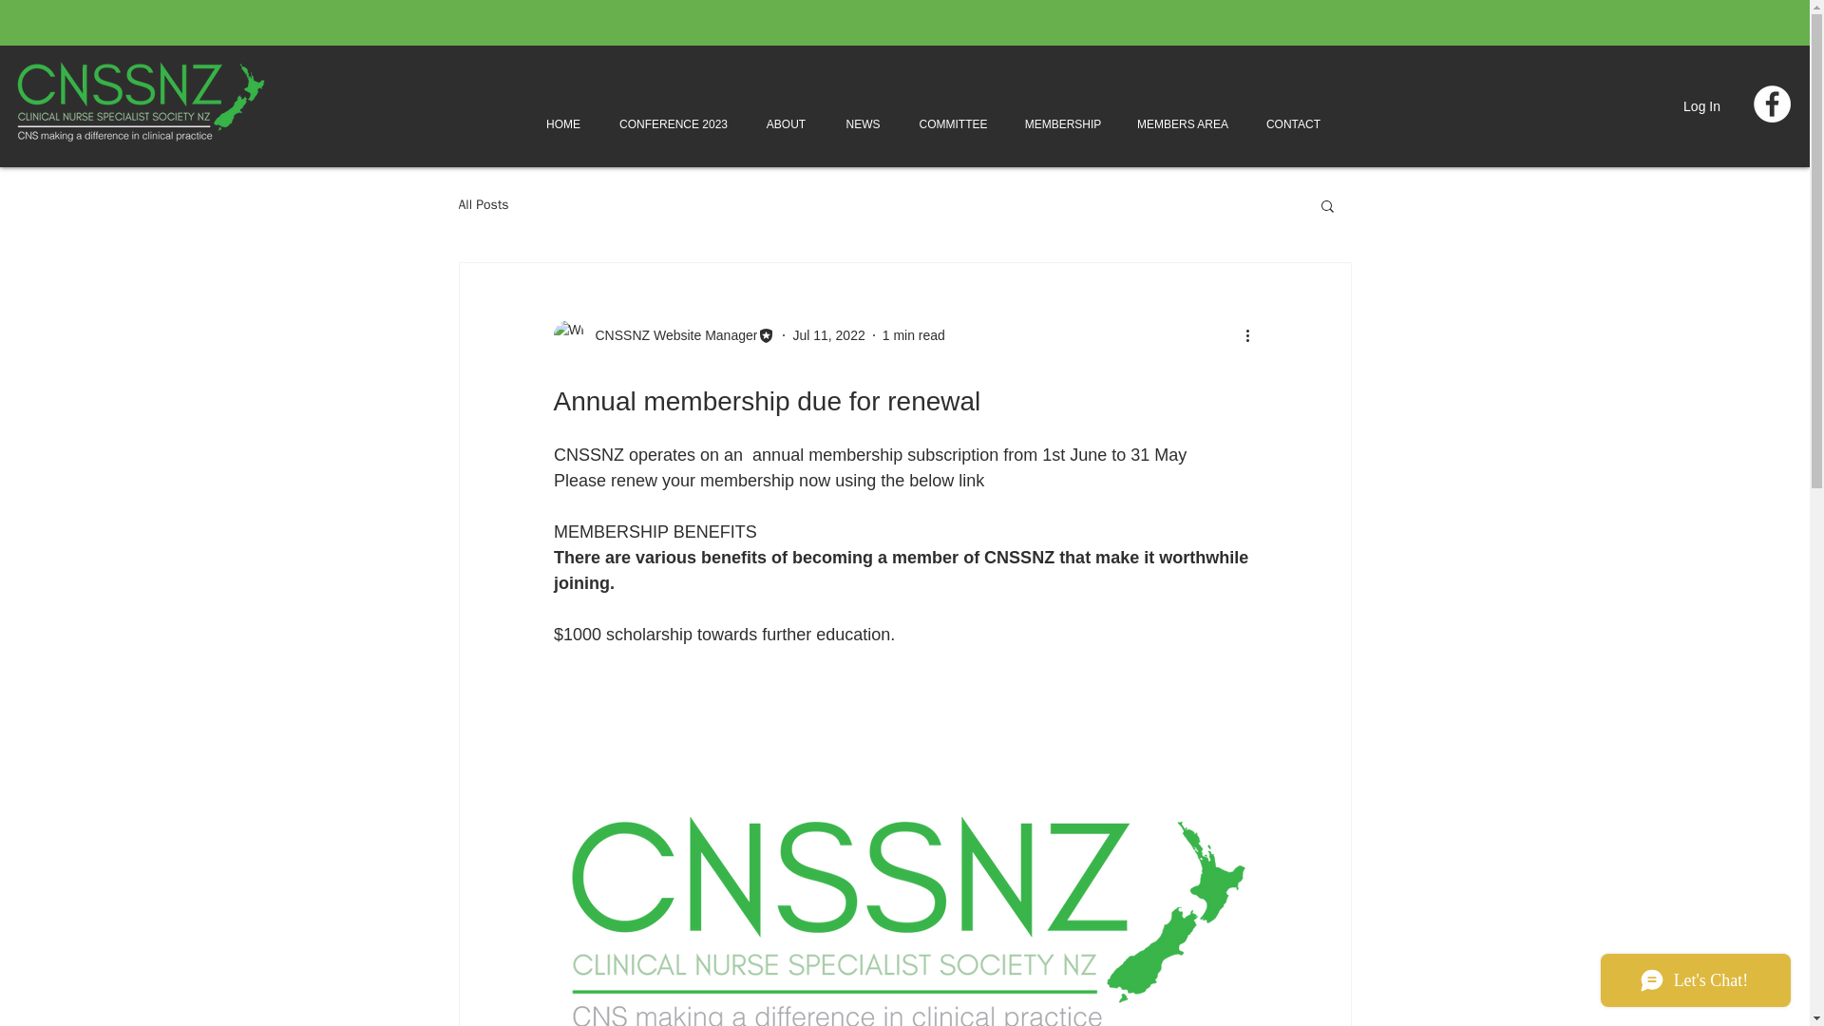 This screenshot has height=1026, width=1824. Describe the element at coordinates (1182, 124) in the screenshot. I see `MEMBERS AREA` at that location.